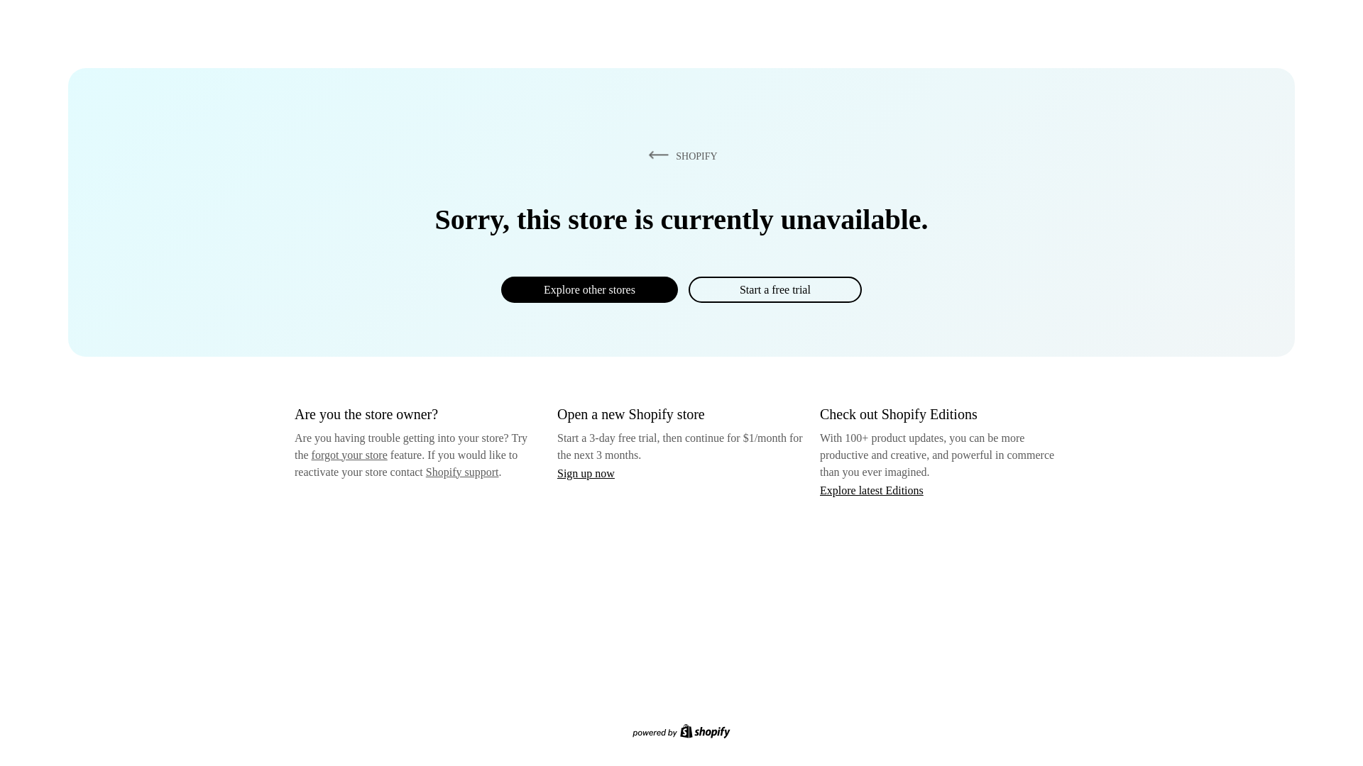  What do you see at coordinates (774, 289) in the screenshot?
I see `Start a free trial` at bounding box center [774, 289].